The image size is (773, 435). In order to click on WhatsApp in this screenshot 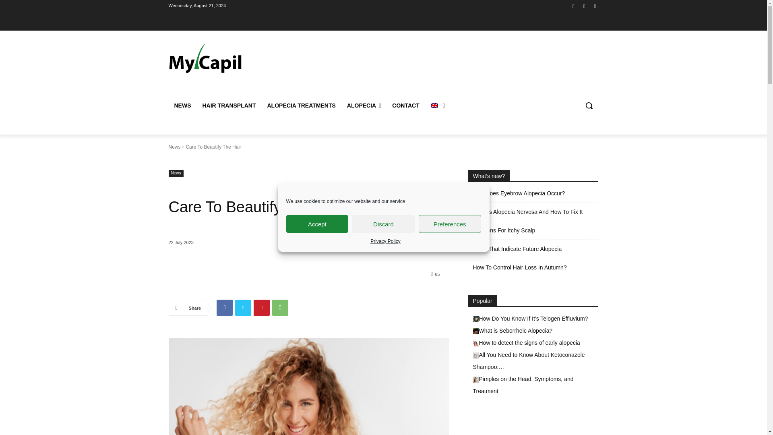, I will do `click(280, 308)`.